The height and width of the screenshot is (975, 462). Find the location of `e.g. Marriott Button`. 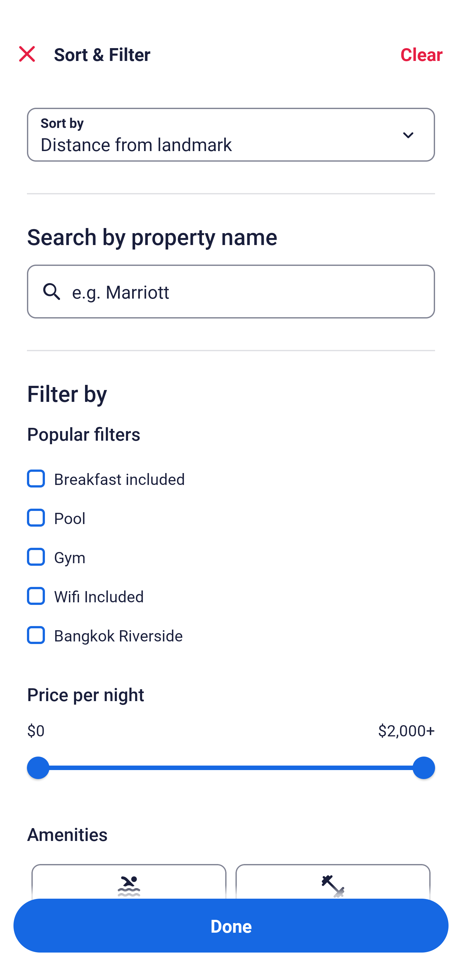

e.g. Marriott Button is located at coordinates (231, 291).